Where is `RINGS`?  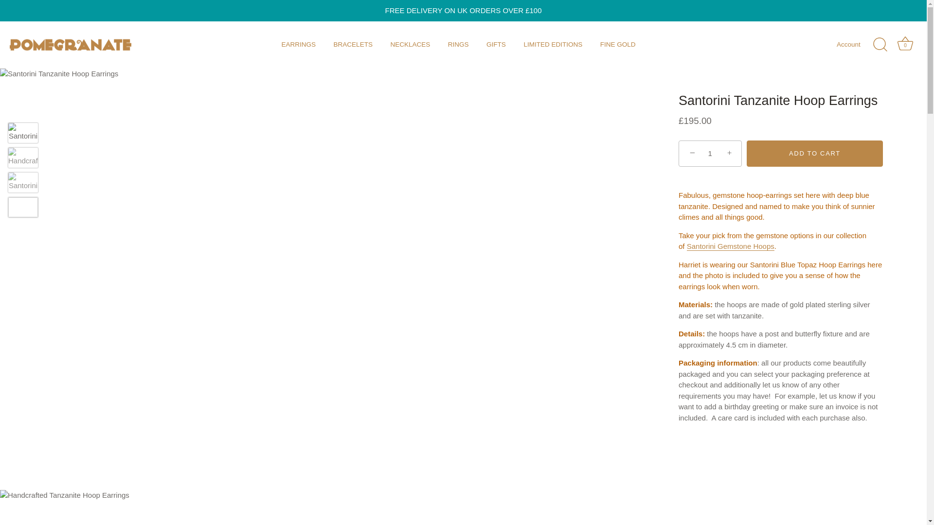 RINGS is located at coordinates (458, 45).